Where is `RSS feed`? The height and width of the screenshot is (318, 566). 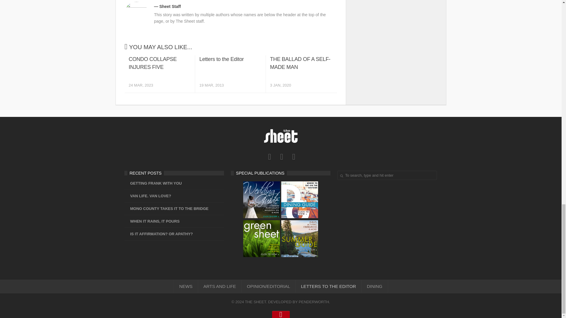 RSS feed is located at coordinates (230, 74).